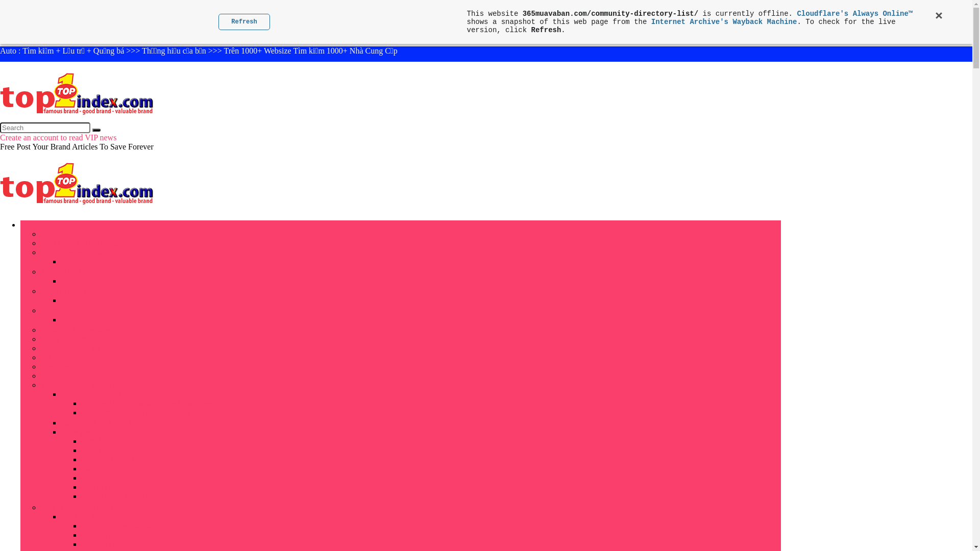 Image resolution: width=980 pixels, height=551 pixels. Describe the element at coordinates (101, 450) in the screenshot. I see `Brand Page` at that location.